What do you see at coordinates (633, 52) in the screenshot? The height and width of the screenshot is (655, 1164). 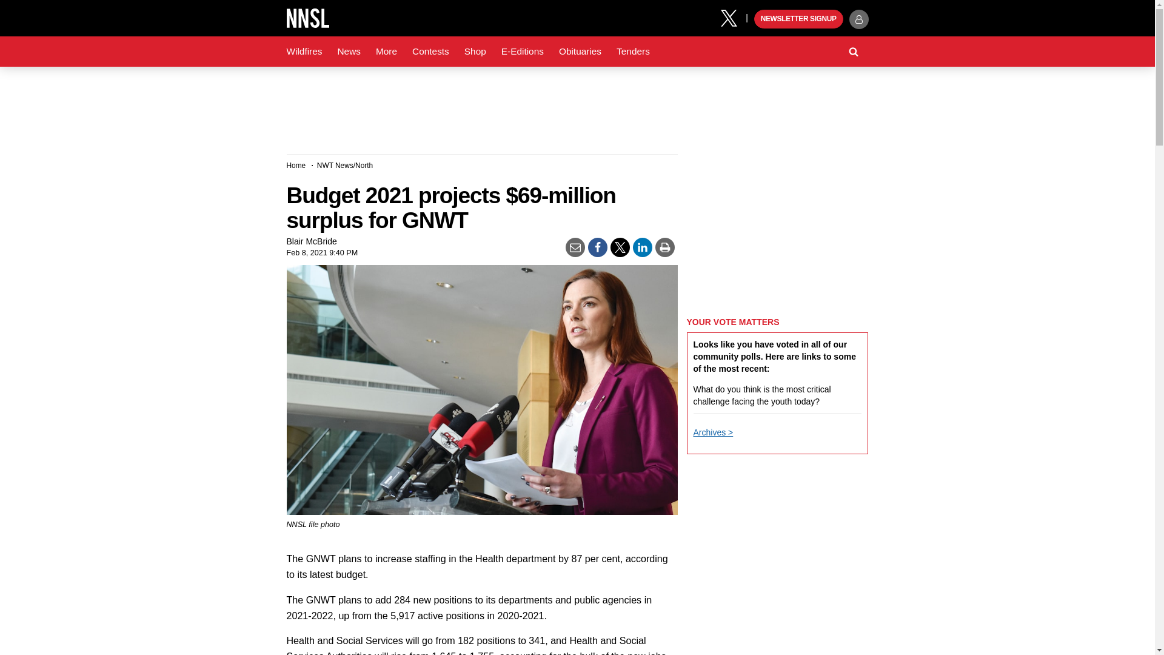 I see `Tenders` at bounding box center [633, 52].